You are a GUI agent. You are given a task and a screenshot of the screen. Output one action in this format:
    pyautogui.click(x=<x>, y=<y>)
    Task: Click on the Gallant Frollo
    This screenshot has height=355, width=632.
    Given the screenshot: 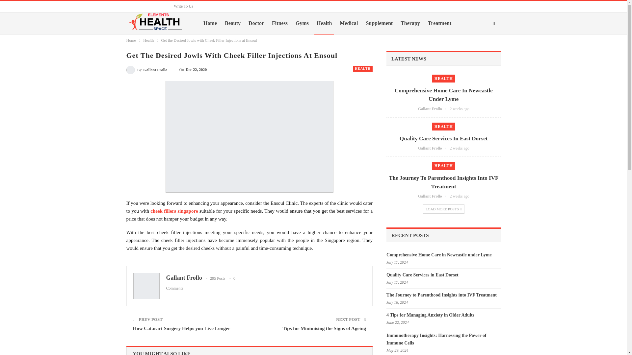 What is the action you would take?
    pyautogui.click(x=184, y=277)
    